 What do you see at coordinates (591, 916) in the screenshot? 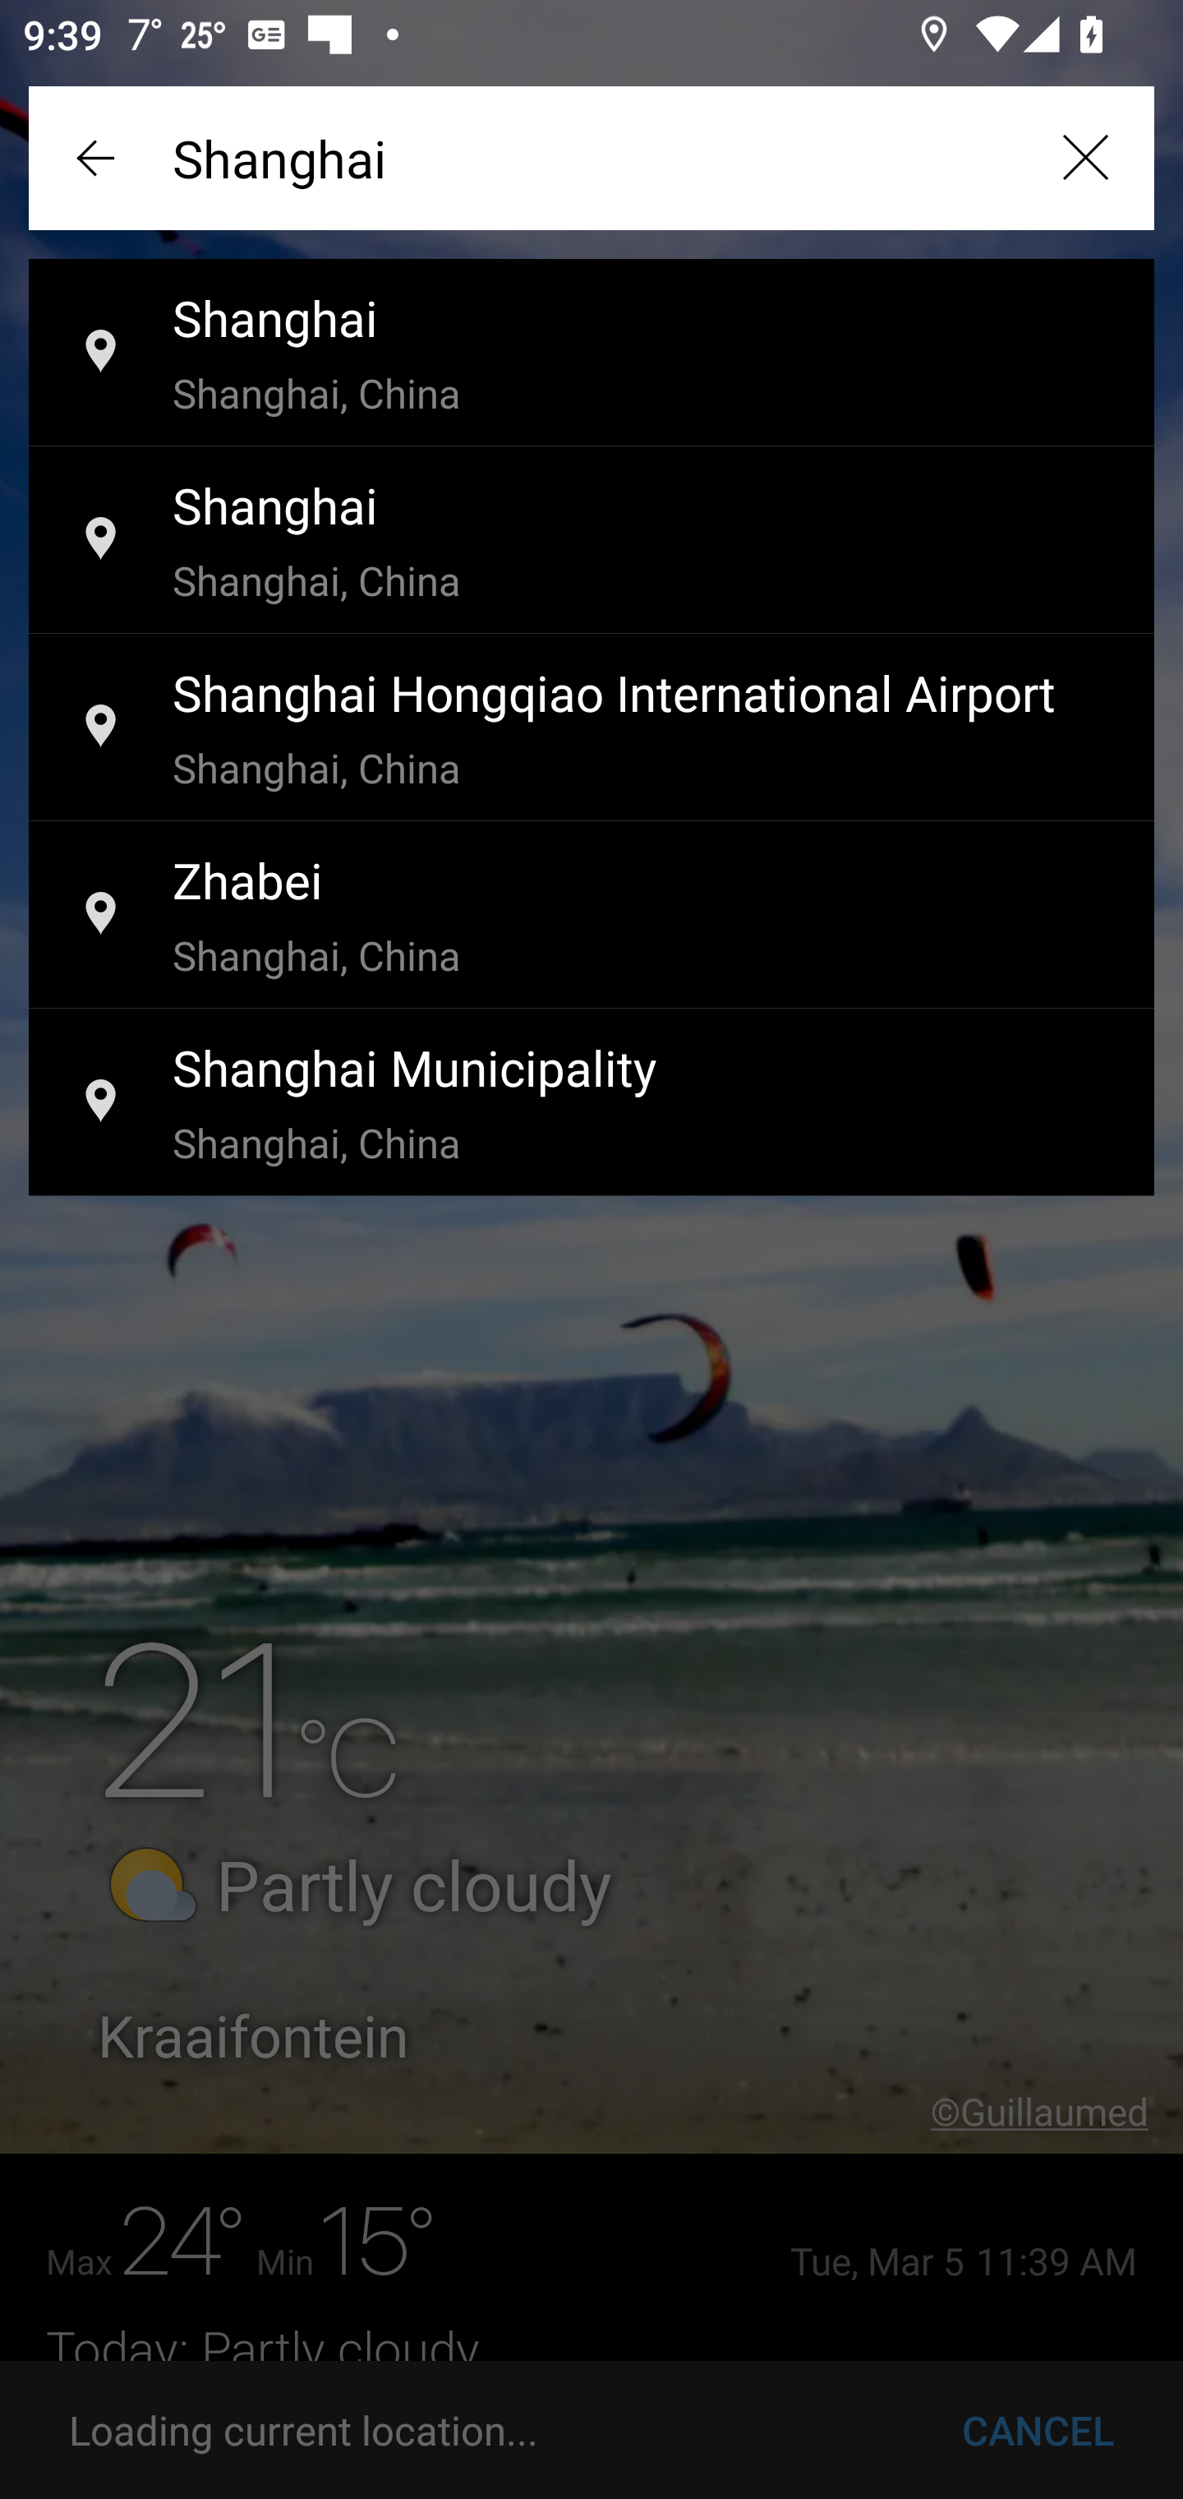
I see ` Zhabei Shanghai, China` at bounding box center [591, 916].